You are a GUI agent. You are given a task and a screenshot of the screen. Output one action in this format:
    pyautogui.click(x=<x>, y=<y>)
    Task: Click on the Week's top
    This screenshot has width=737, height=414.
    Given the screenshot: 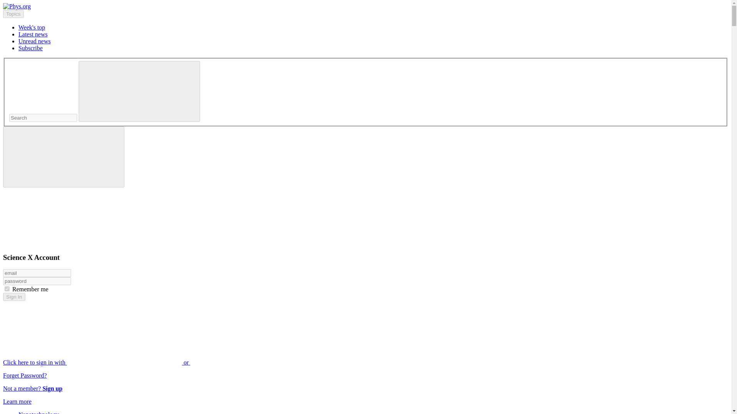 What is the action you would take?
    pyautogui.click(x=31, y=27)
    